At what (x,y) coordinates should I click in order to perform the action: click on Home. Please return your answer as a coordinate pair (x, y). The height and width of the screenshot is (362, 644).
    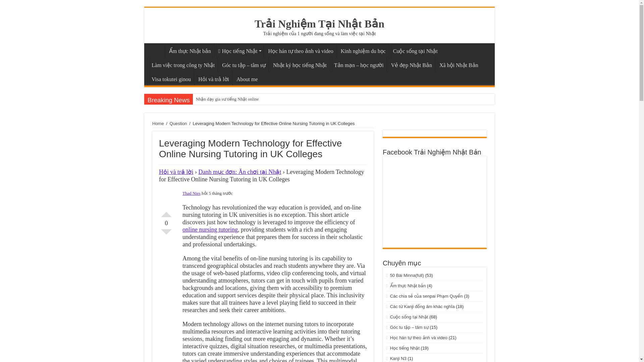
    Looking at the image, I should click on (158, 123).